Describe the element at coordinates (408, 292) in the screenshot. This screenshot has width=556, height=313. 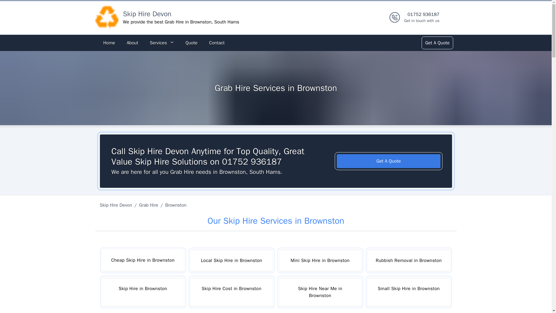
I see `Small Skip Hire in Brownston` at that location.